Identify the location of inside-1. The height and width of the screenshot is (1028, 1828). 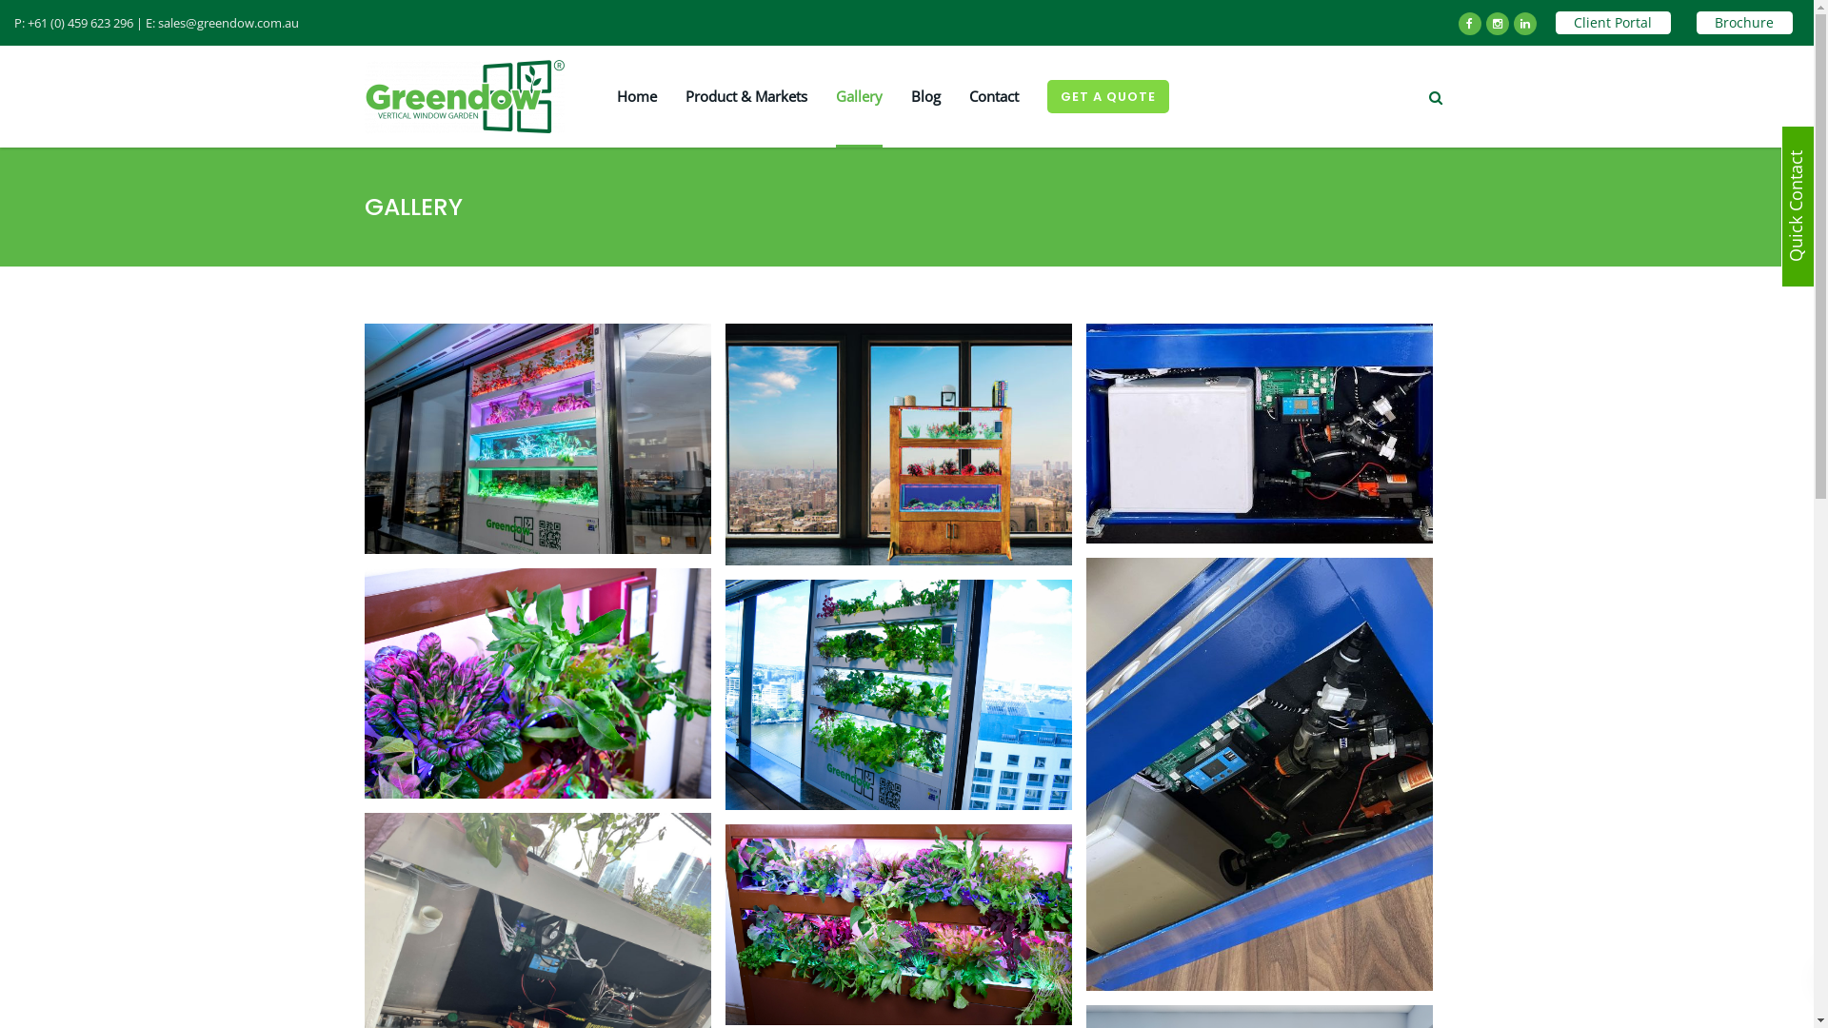
(1259, 775).